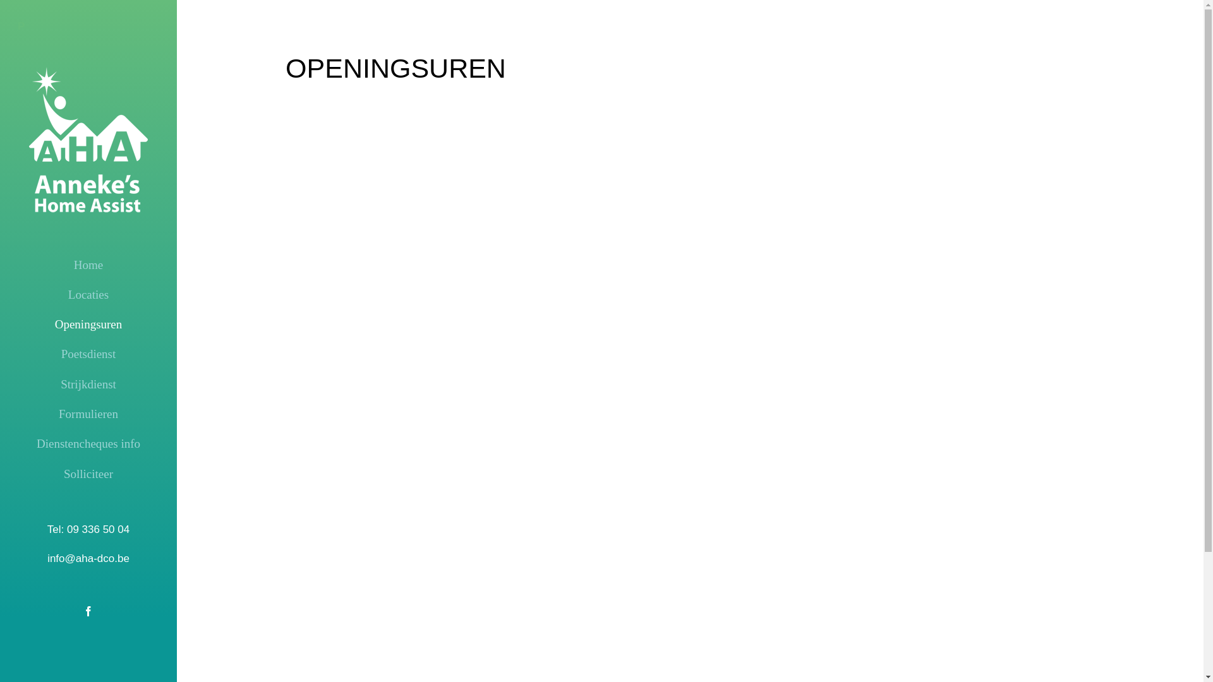 The height and width of the screenshot is (682, 1213). What do you see at coordinates (88, 444) in the screenshot?
I see `Dienstencheques info` at bounding box center [88, 444].